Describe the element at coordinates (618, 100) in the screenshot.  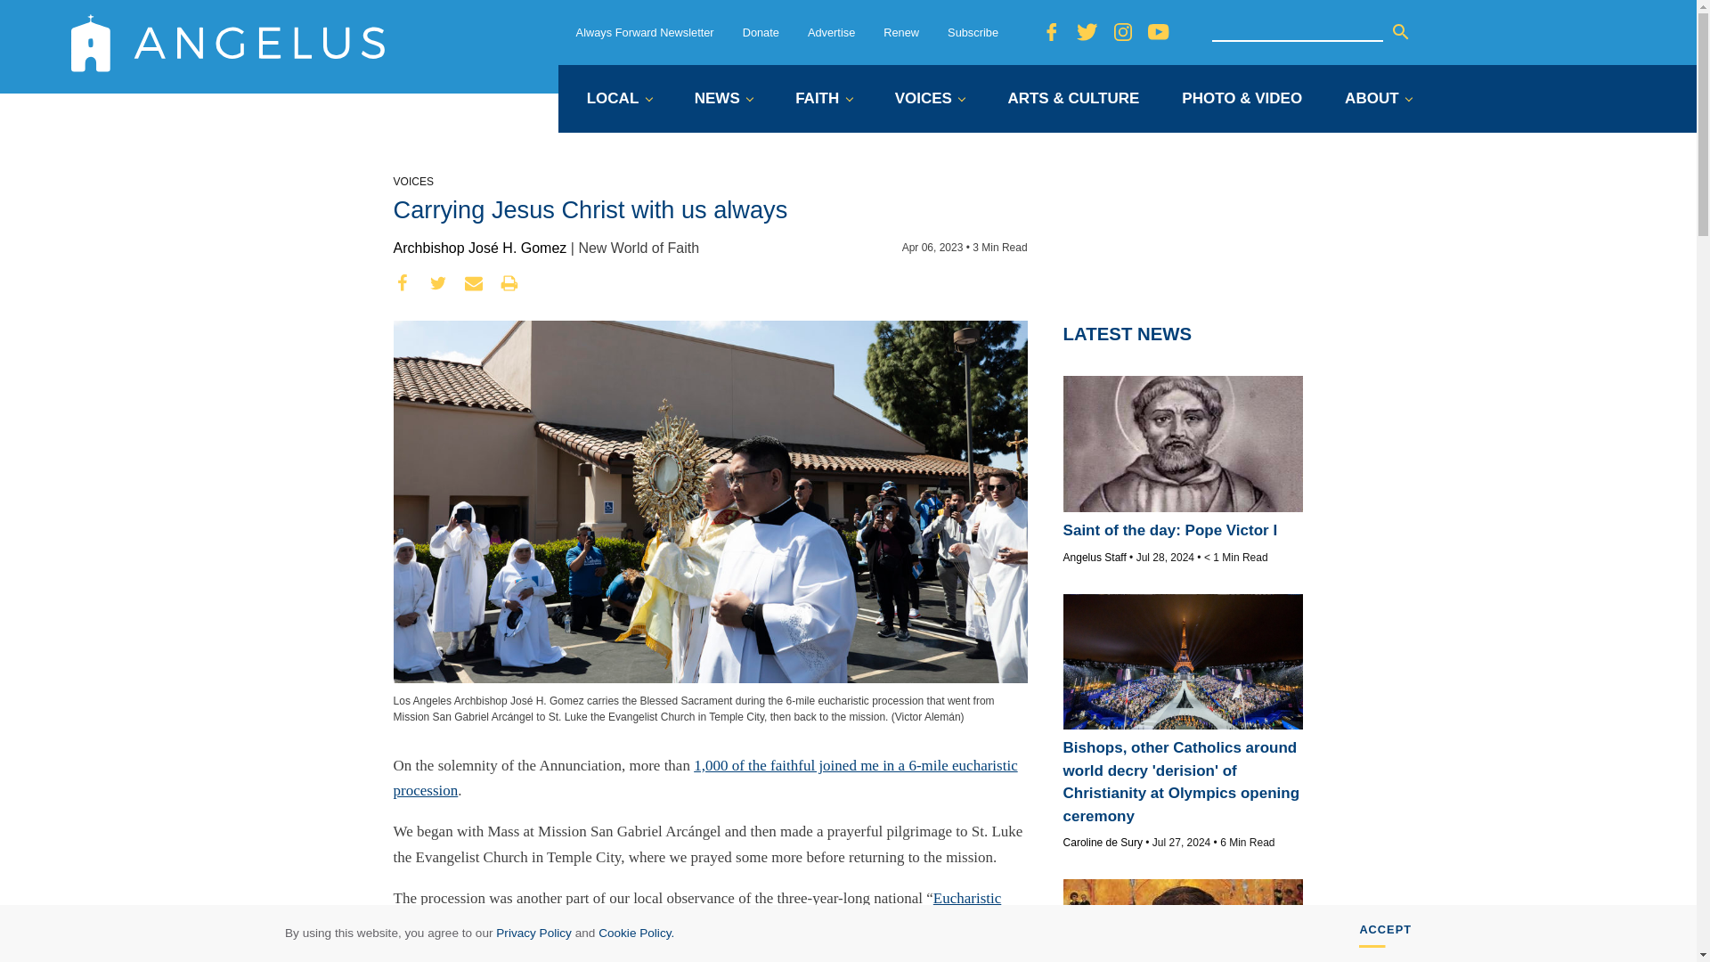
I see `LOCAL` at that location.